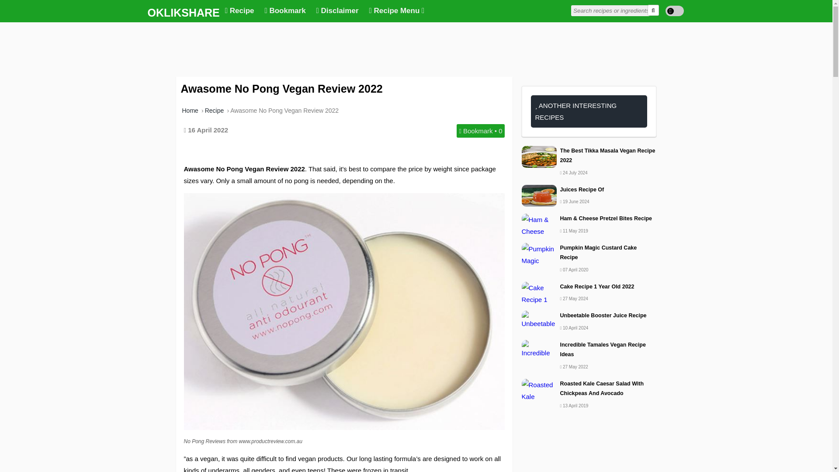  Describe the element at coordinates (589, 316) in the screenshot. I see `Unbeetable Booster Juice Recipe` at that location.